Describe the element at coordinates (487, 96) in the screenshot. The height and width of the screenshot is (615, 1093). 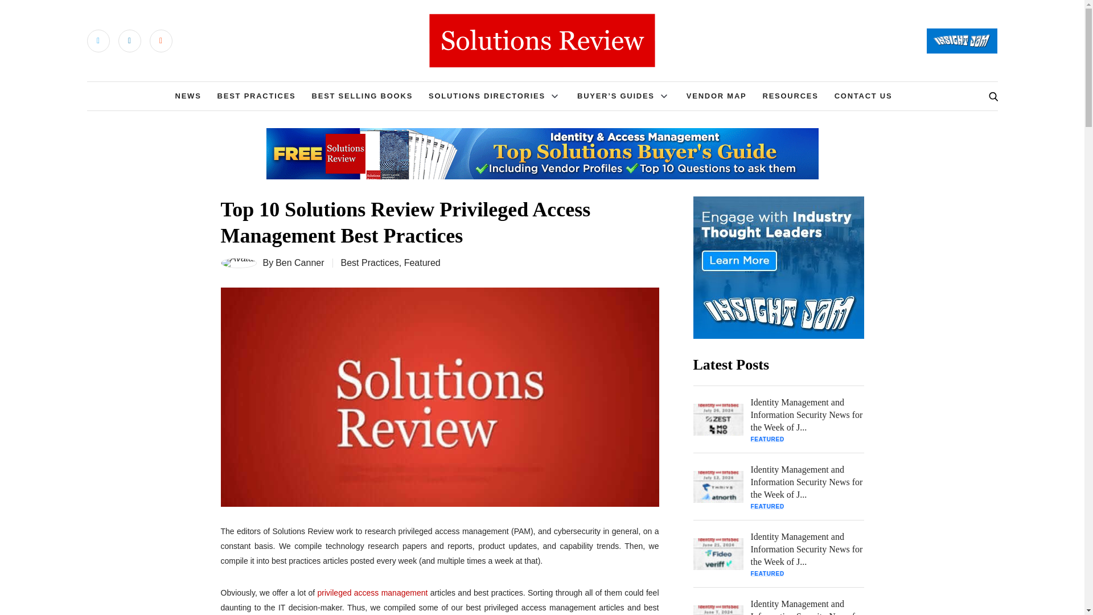
I see `SOLUTIONS DIRECTORIES` at that location.